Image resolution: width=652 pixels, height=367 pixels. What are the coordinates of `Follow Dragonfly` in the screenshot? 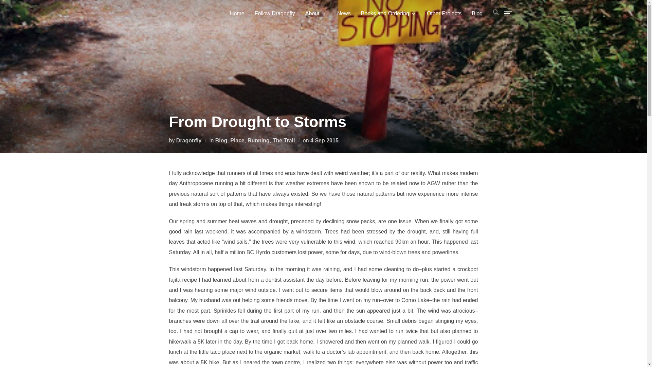 It's located at (275, 14).